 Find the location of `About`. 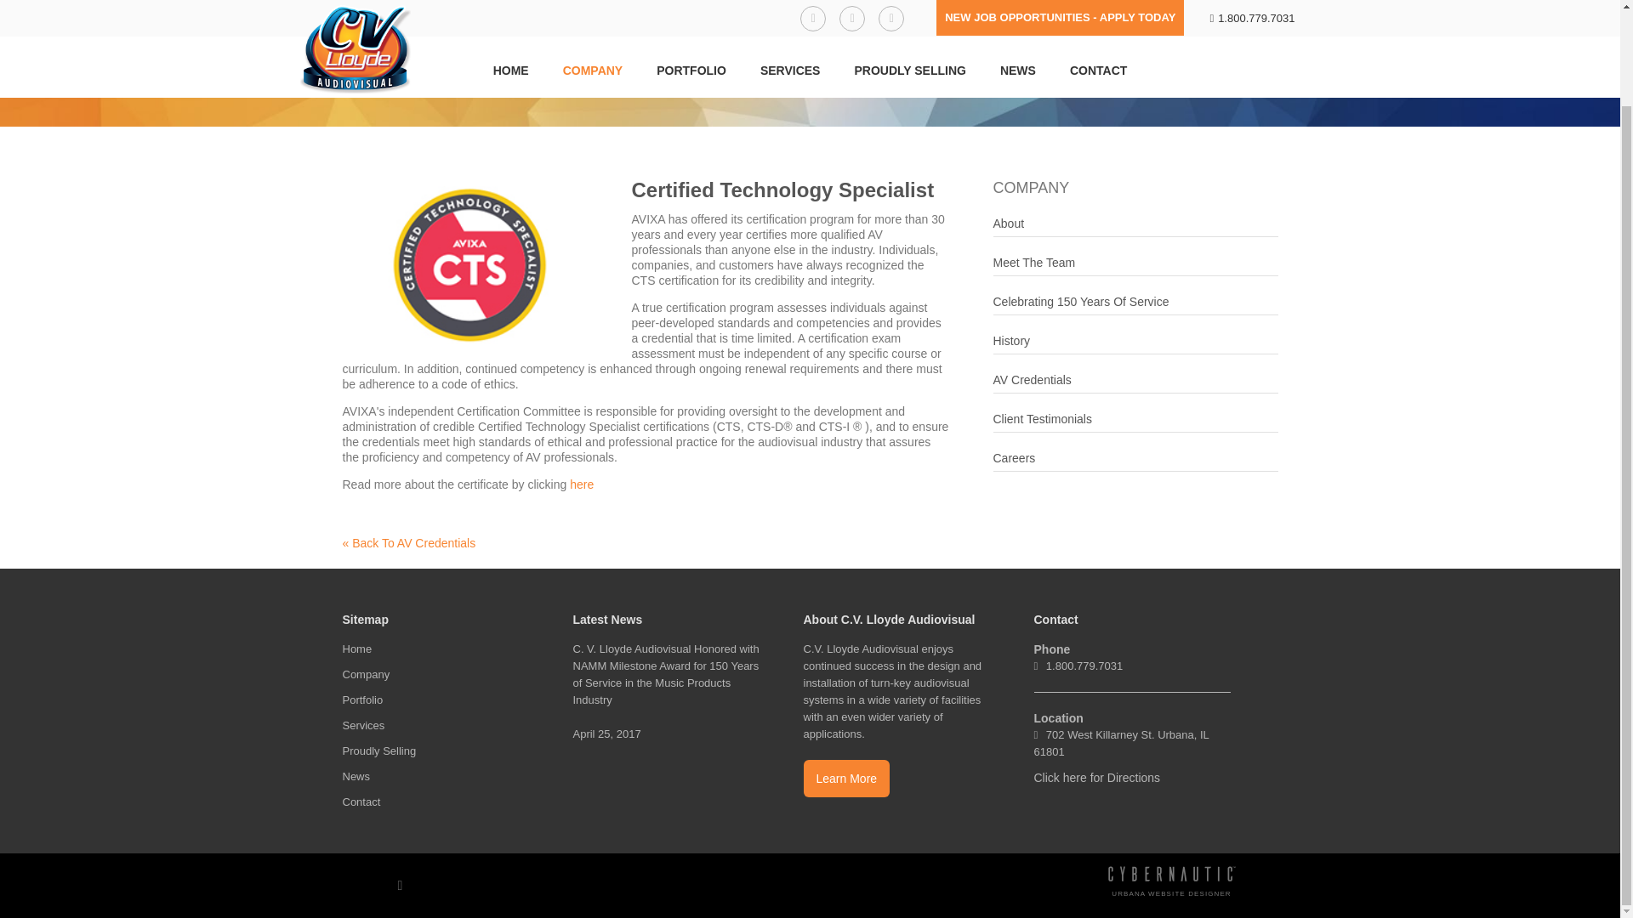

About is located at coordinates (1135, 225).